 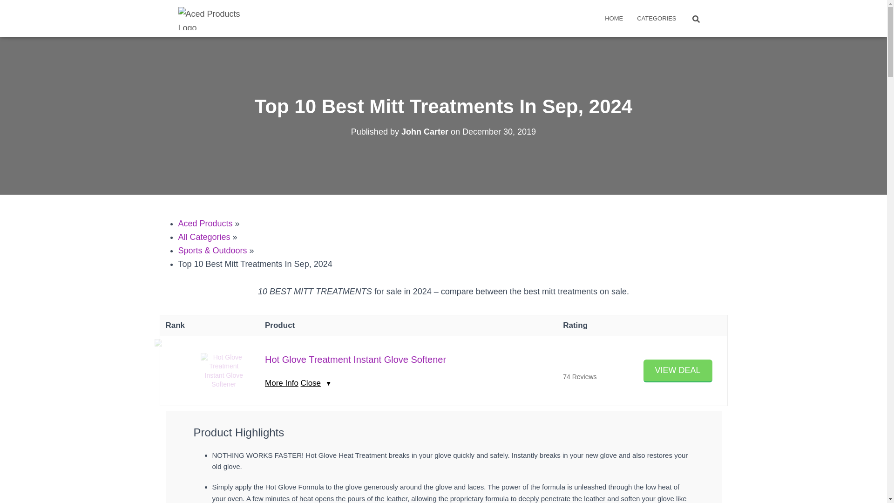 I want to click on Home, so click(x=614, y=19).